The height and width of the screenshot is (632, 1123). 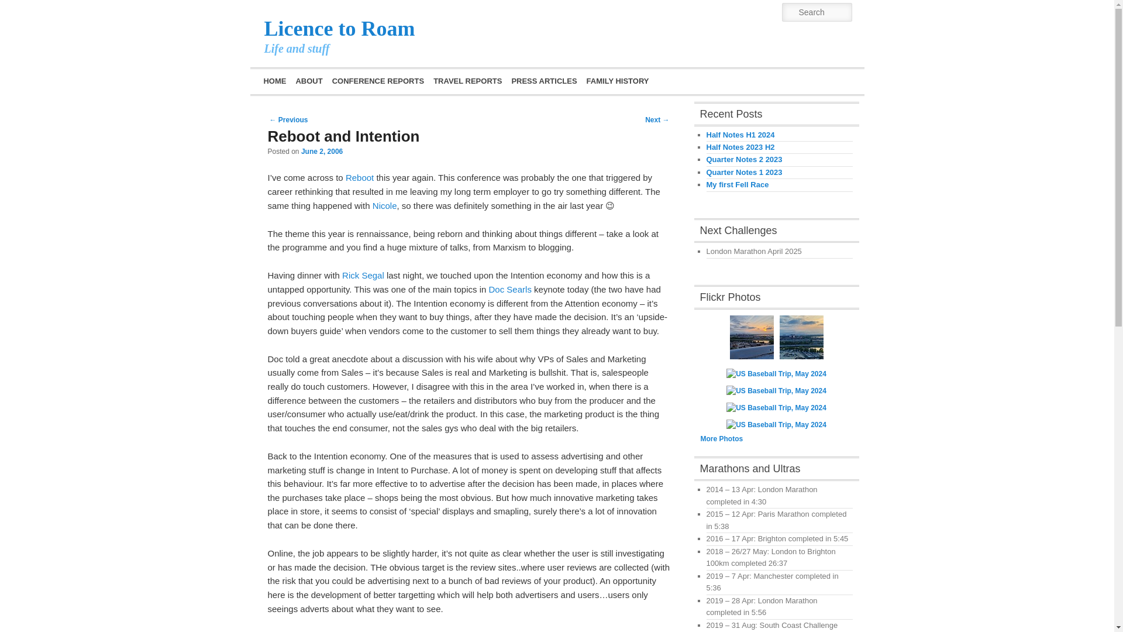 I want to click on Rick Segal, so click(x=363, y=275).